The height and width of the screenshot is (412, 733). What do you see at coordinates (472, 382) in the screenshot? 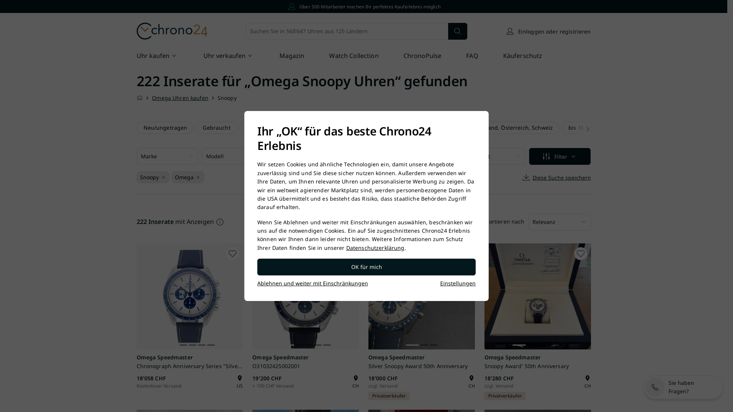
I see `CH` at bounding box center [472, 382].